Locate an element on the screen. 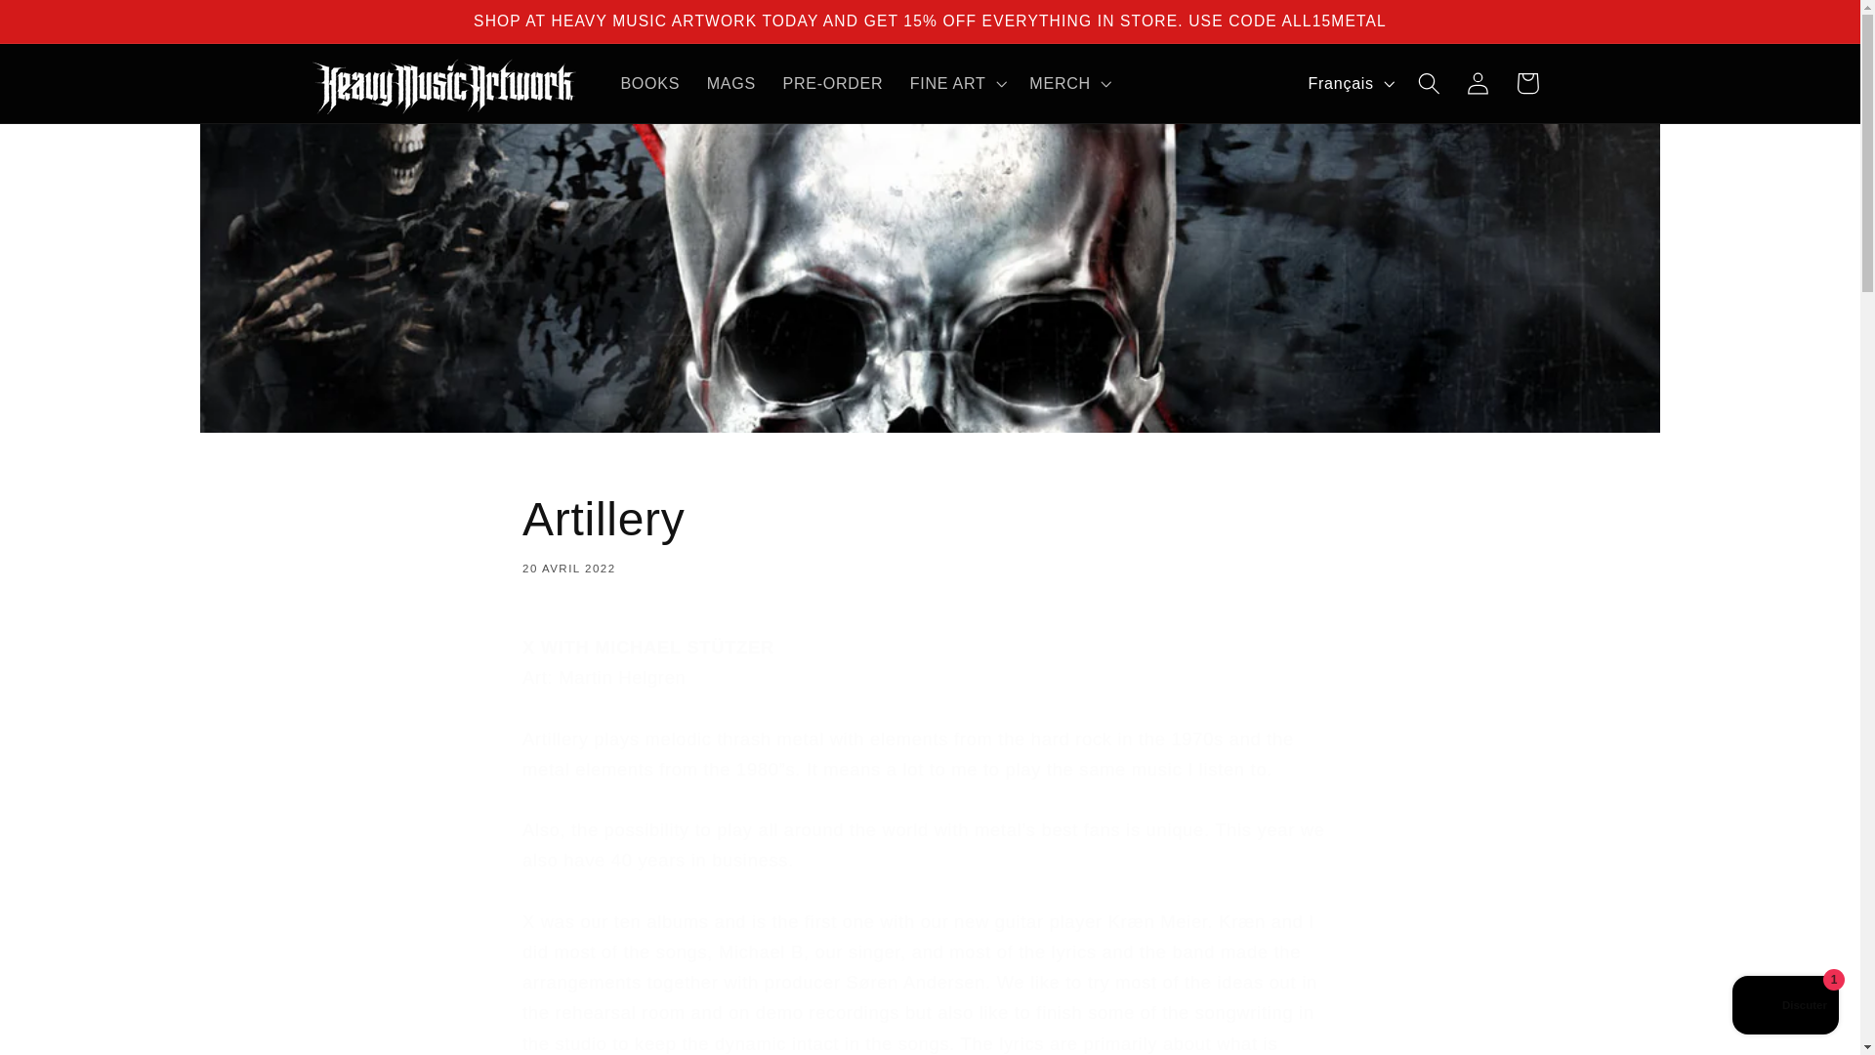 The image size is (1875, 1055). PRE-ORDER is located at coordinates (832, 82).